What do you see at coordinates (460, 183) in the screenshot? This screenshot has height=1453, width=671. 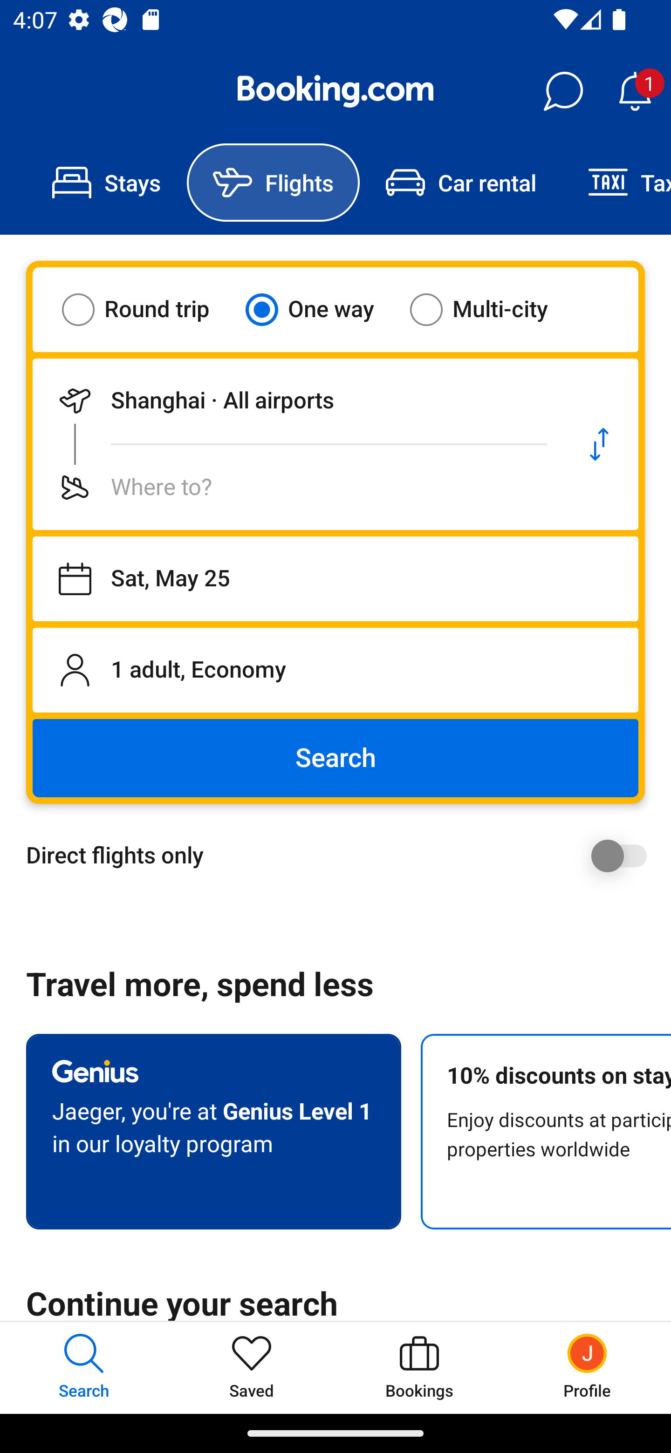 I see `Car rental` at bounding box center [460, 183].